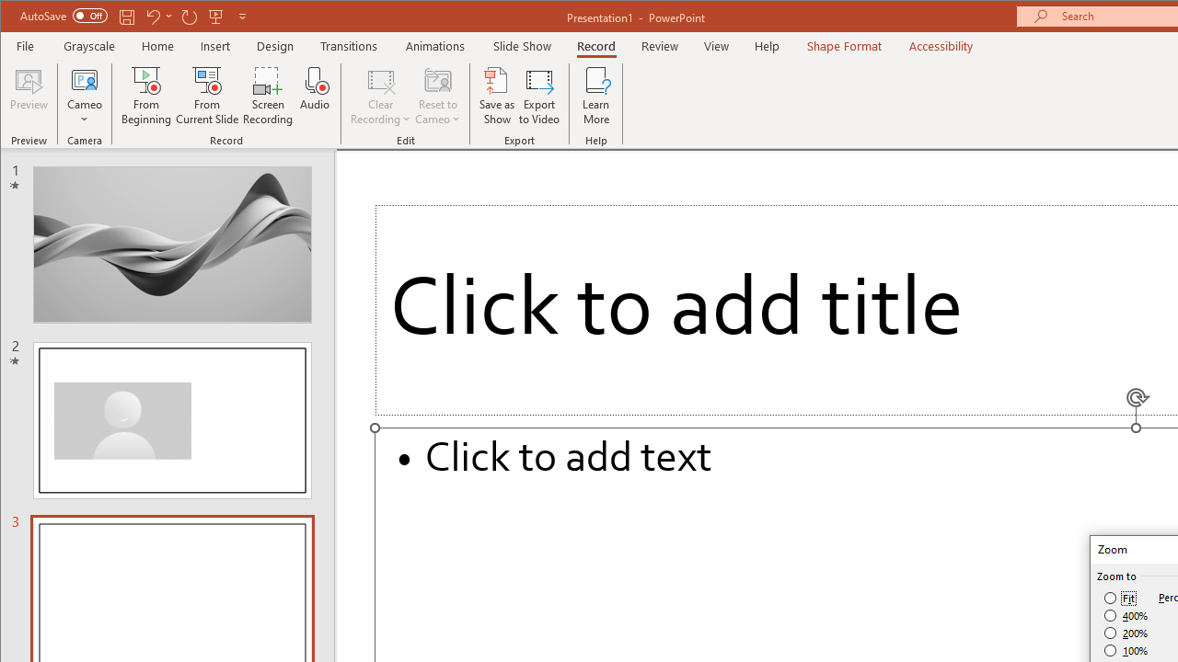  I want to click on Export to Video, so click(539, 96).